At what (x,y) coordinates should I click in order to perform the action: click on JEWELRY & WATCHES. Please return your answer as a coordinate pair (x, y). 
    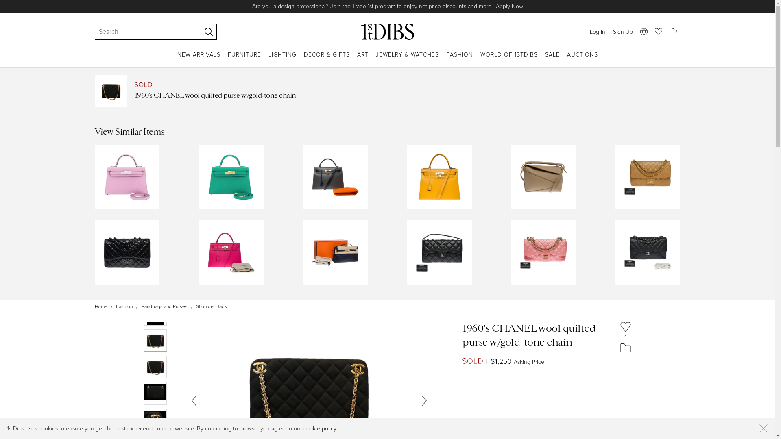
    Looking at the image, I should click on (408, 59).